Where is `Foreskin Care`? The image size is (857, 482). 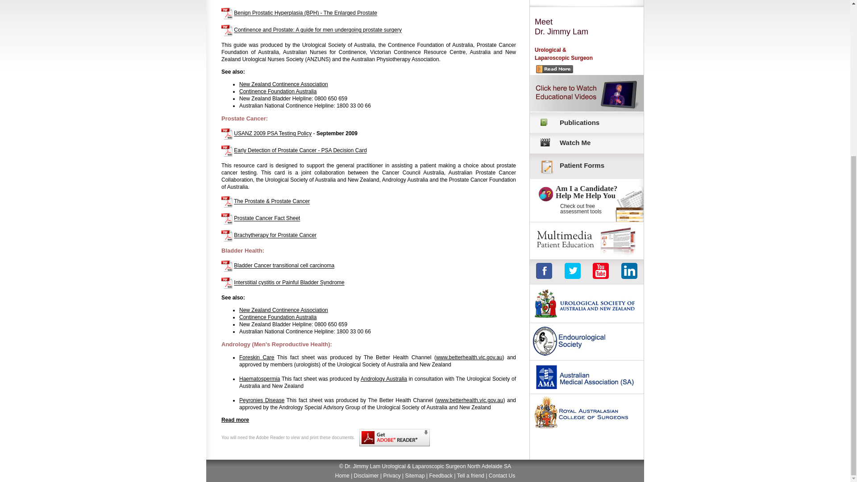
Foreskin Care is located at coordinates (256, 357).